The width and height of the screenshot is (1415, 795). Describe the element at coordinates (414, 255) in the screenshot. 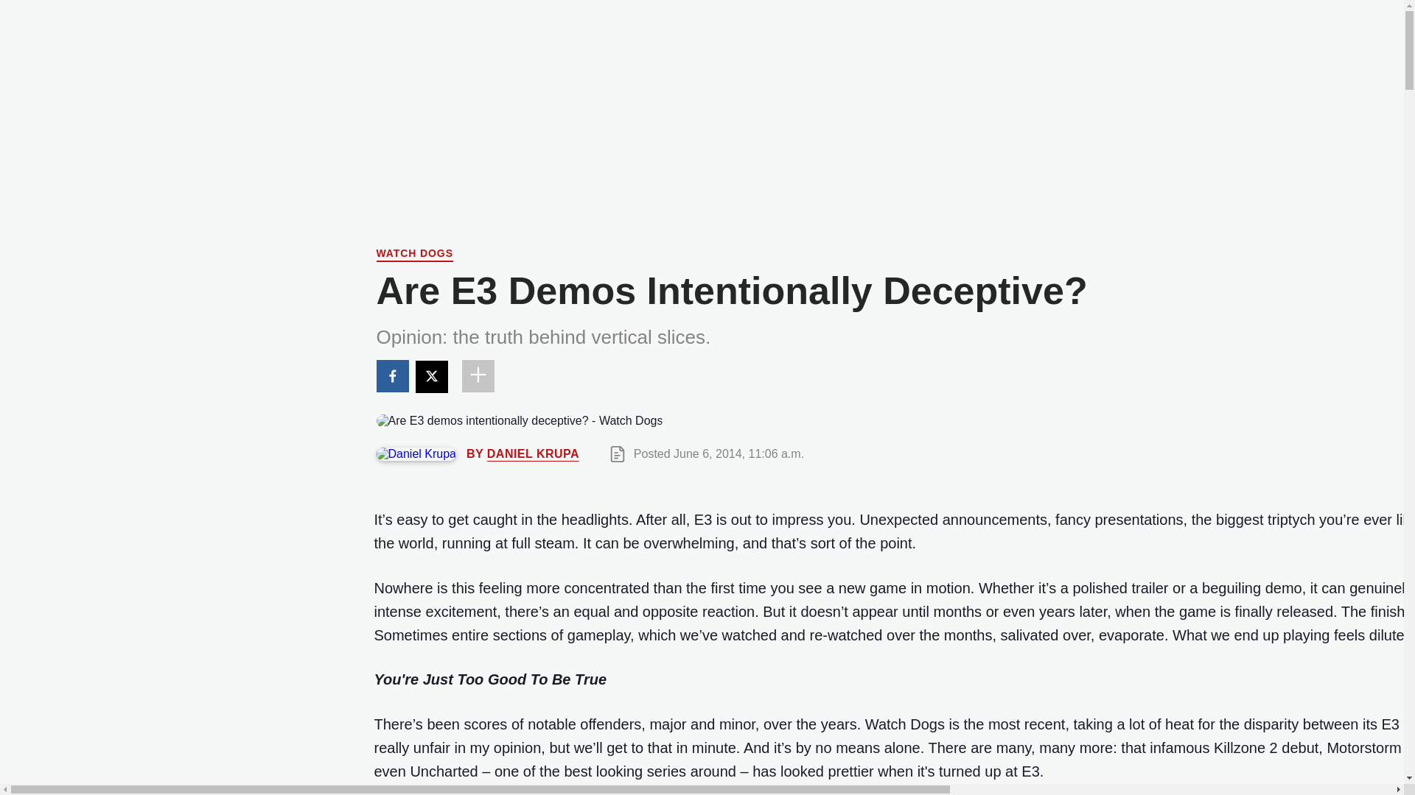

I see `Watch Dogs` at that location.